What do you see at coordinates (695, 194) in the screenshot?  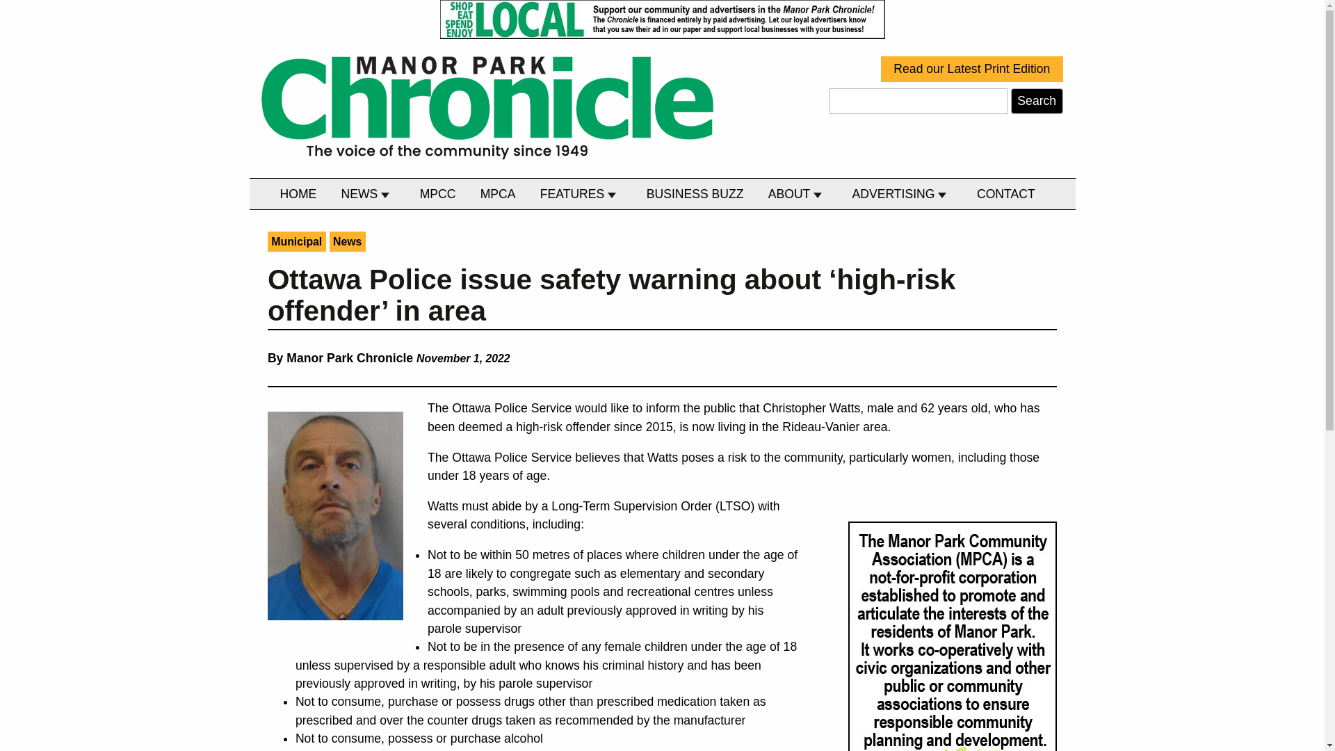 I see `BUSINESS BUZZ` at bounding box center [695, 194].